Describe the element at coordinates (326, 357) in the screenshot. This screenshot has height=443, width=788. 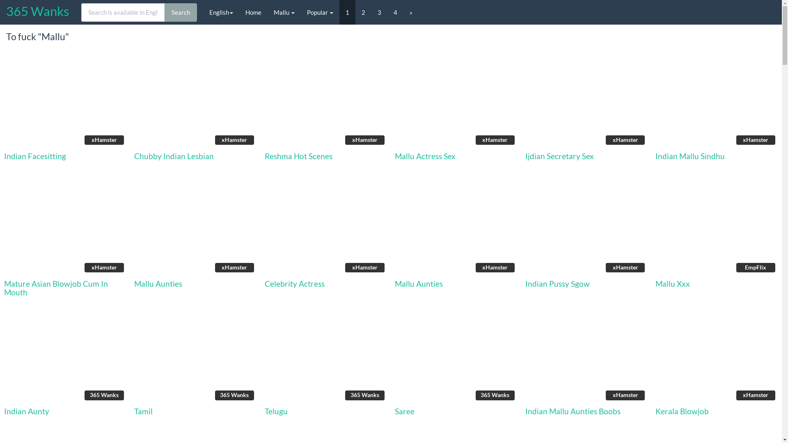
I see `365 Wanks` at that location.